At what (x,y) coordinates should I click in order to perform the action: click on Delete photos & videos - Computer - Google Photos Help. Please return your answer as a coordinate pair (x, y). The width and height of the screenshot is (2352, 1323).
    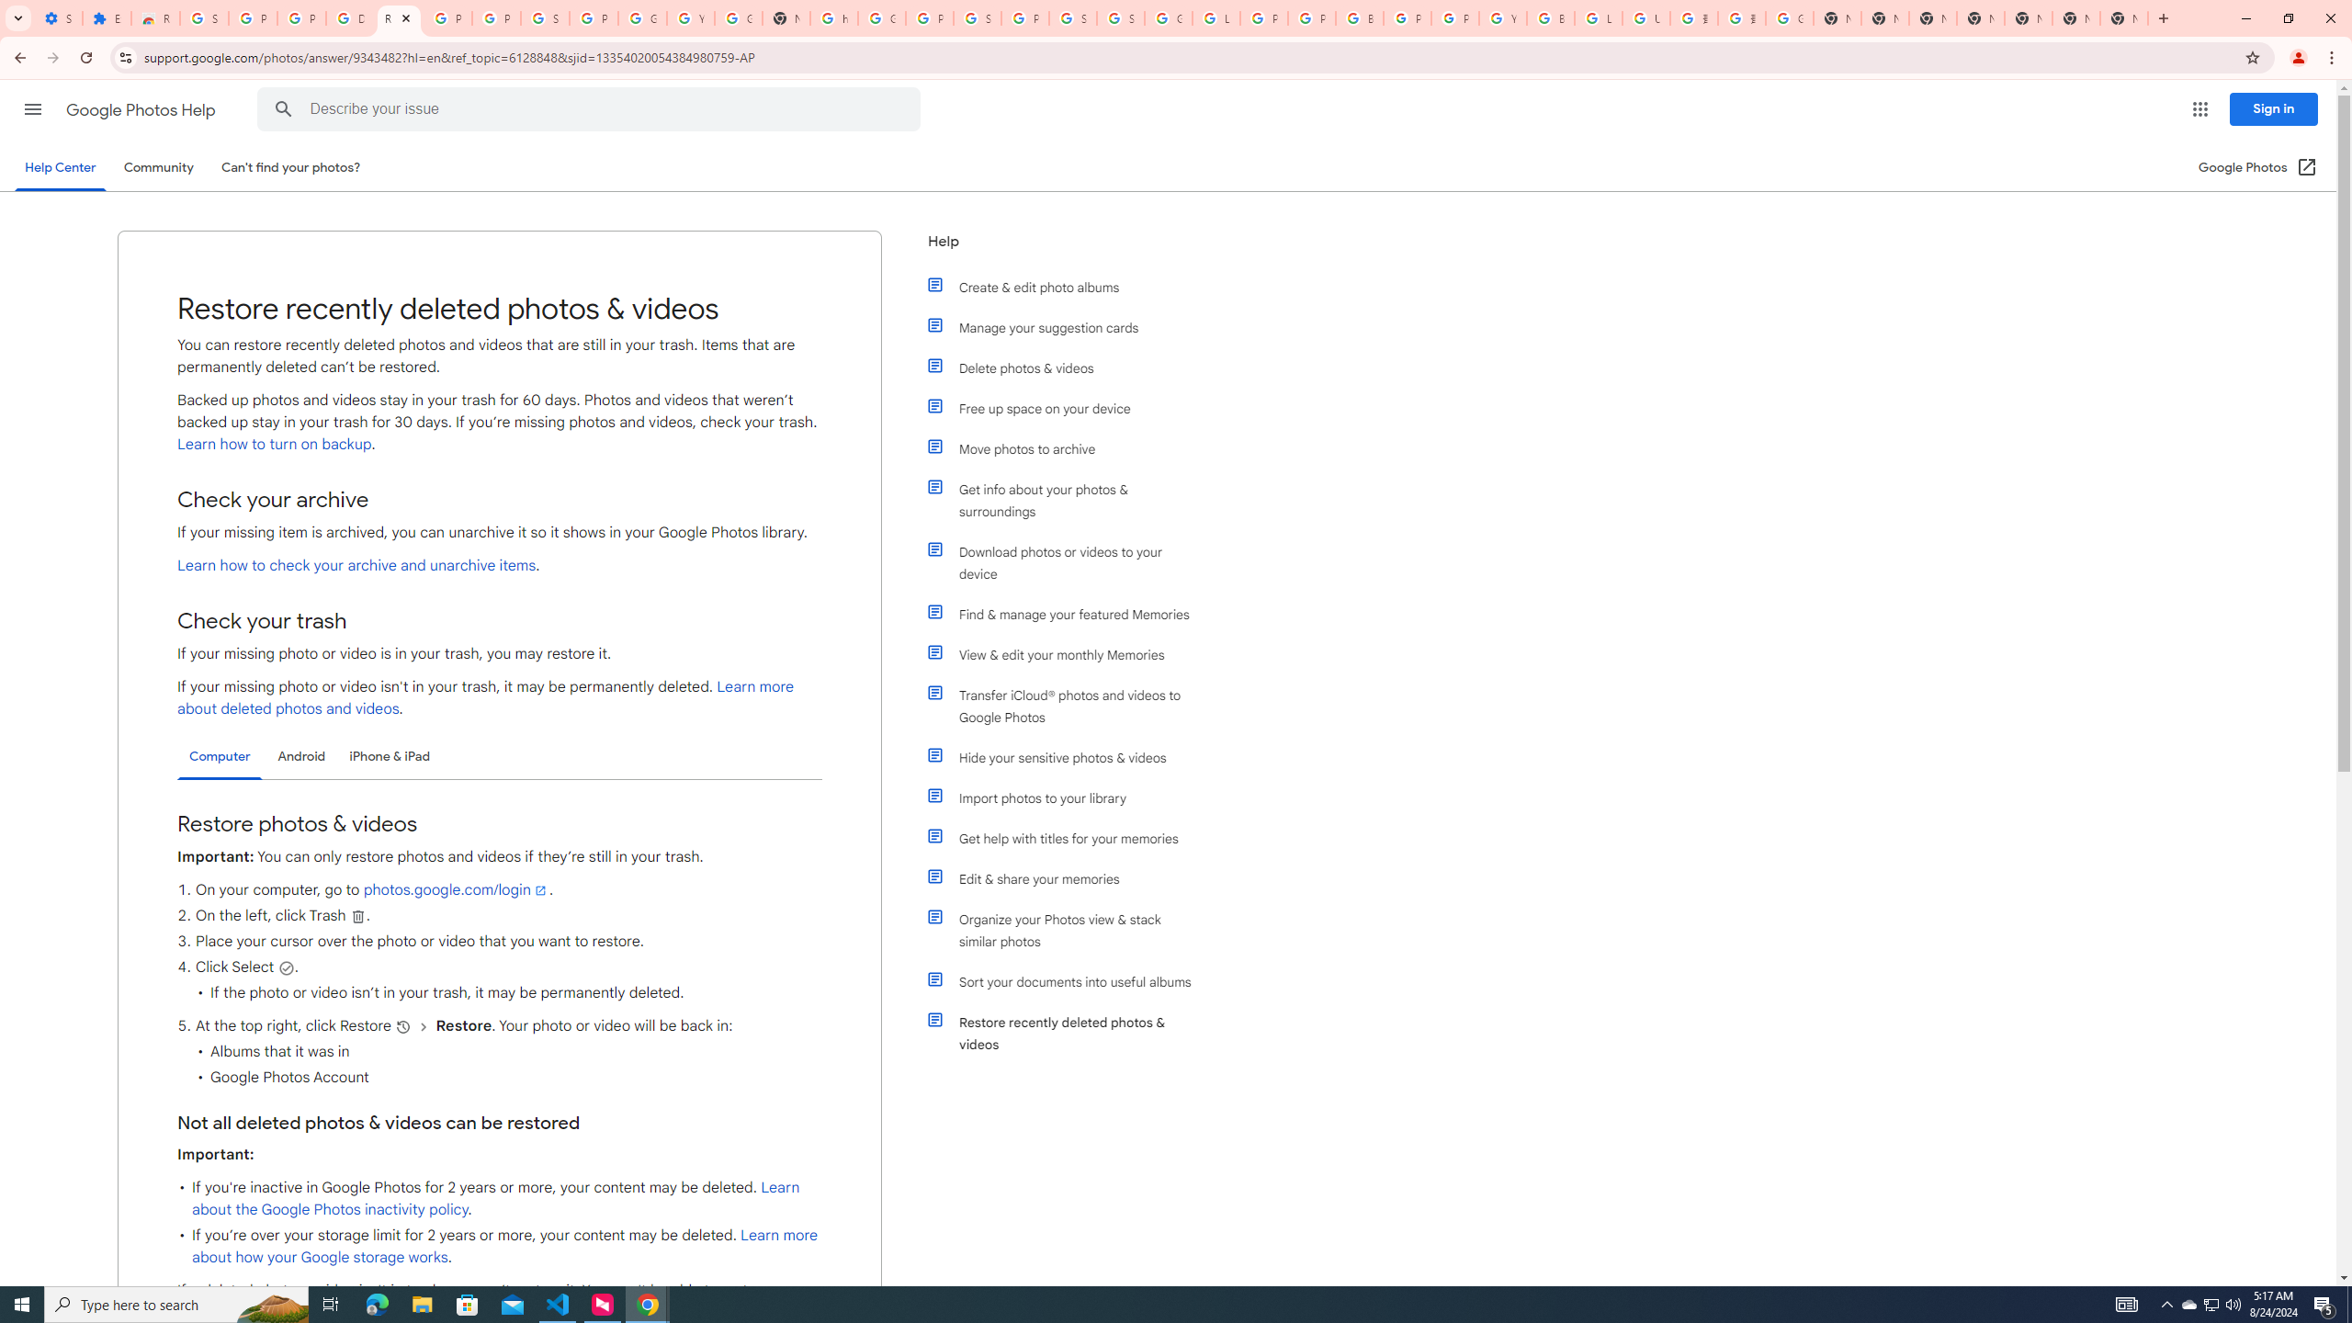
    Looking at the image, I should click on (350, 18).